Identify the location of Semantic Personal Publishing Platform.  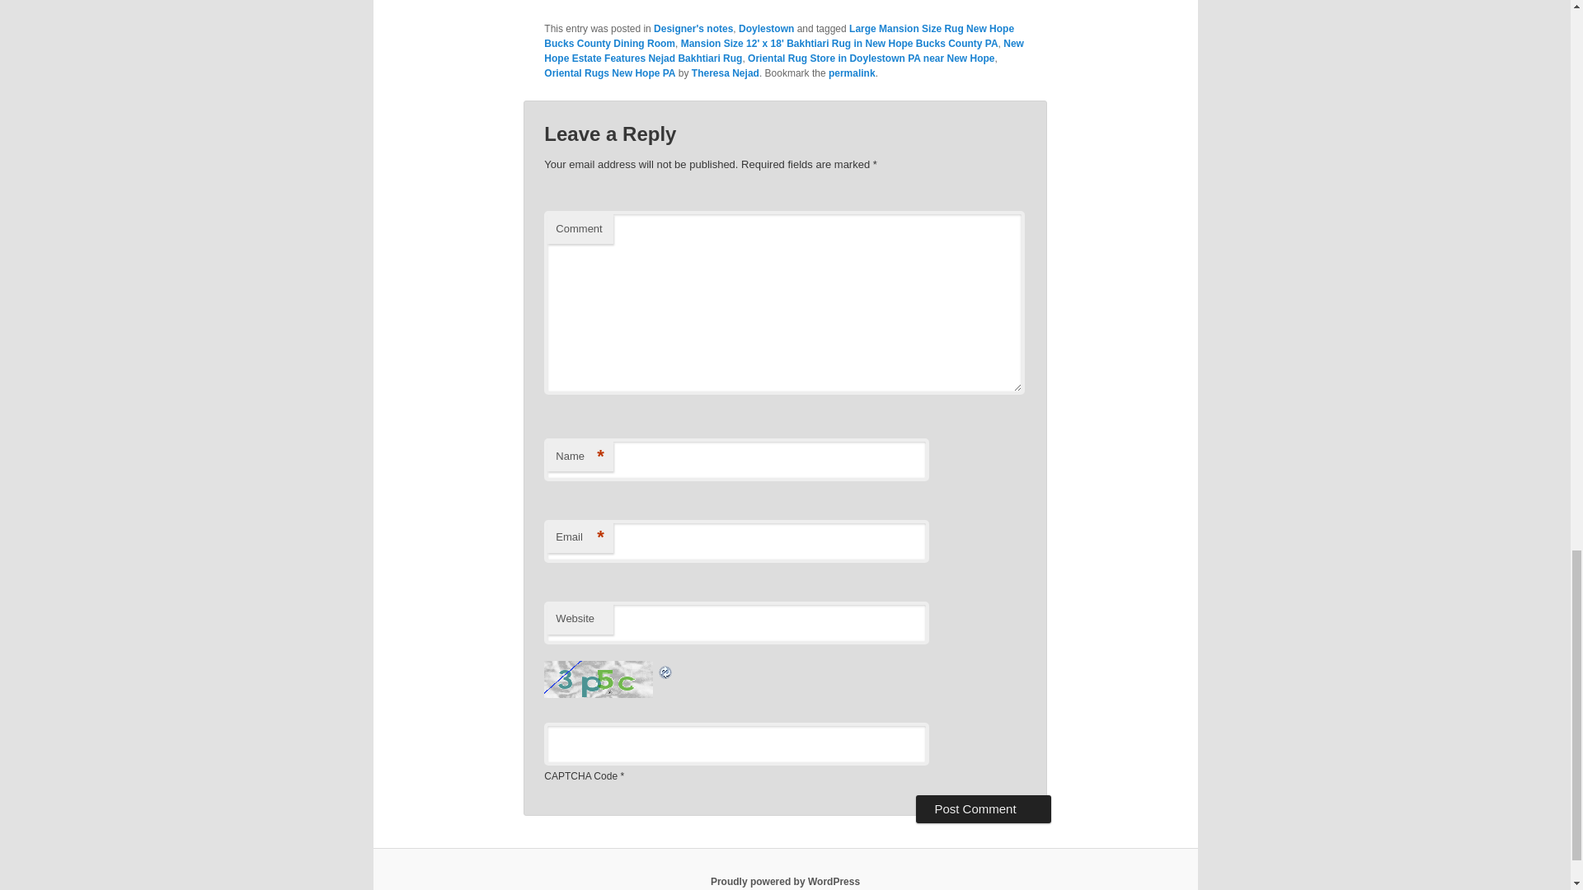
(785, 881).